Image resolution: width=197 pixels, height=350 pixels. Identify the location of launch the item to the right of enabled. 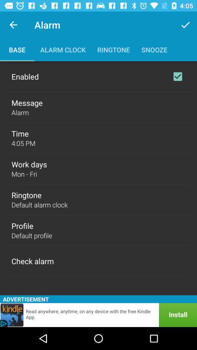
(178, 77).